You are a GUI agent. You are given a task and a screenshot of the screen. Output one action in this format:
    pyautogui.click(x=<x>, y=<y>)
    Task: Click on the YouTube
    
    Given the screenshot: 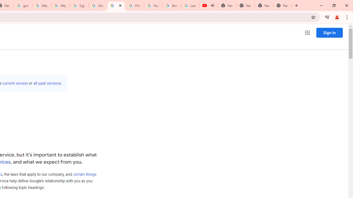 What is the action you would take?
    pyautogui.click(x=153, y=5)
    